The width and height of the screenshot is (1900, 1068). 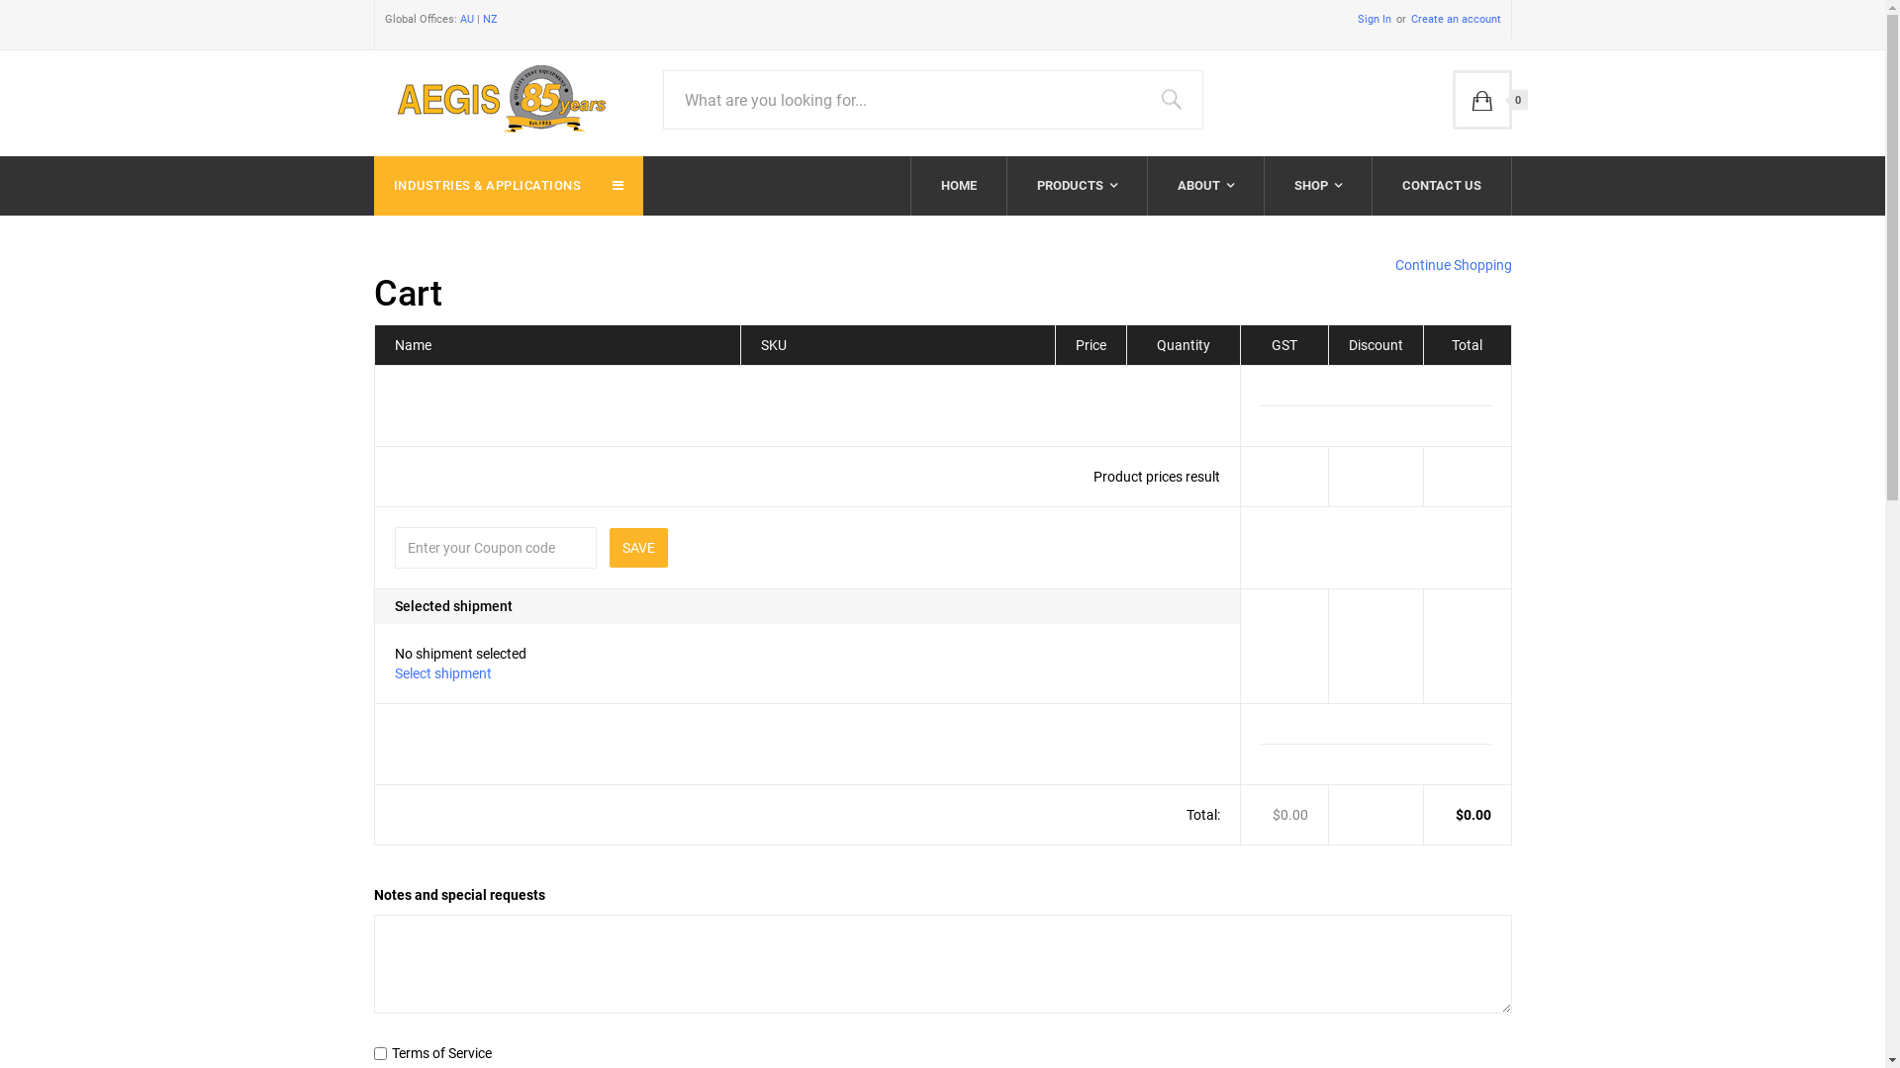 I want to click on PRODUCTS, so click(x=1077, y=186).